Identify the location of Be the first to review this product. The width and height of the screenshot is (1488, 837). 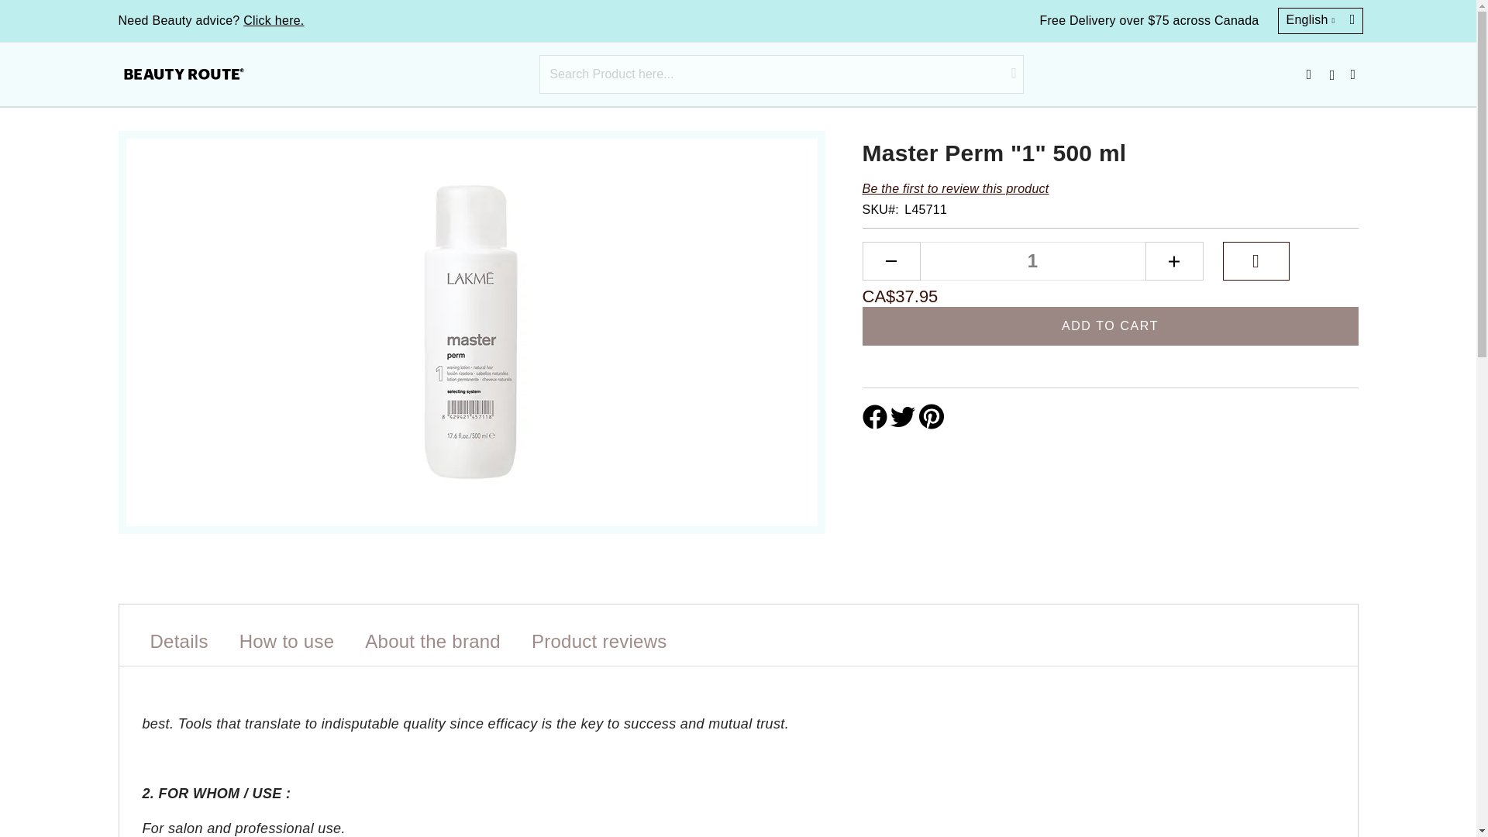
(955, 188).